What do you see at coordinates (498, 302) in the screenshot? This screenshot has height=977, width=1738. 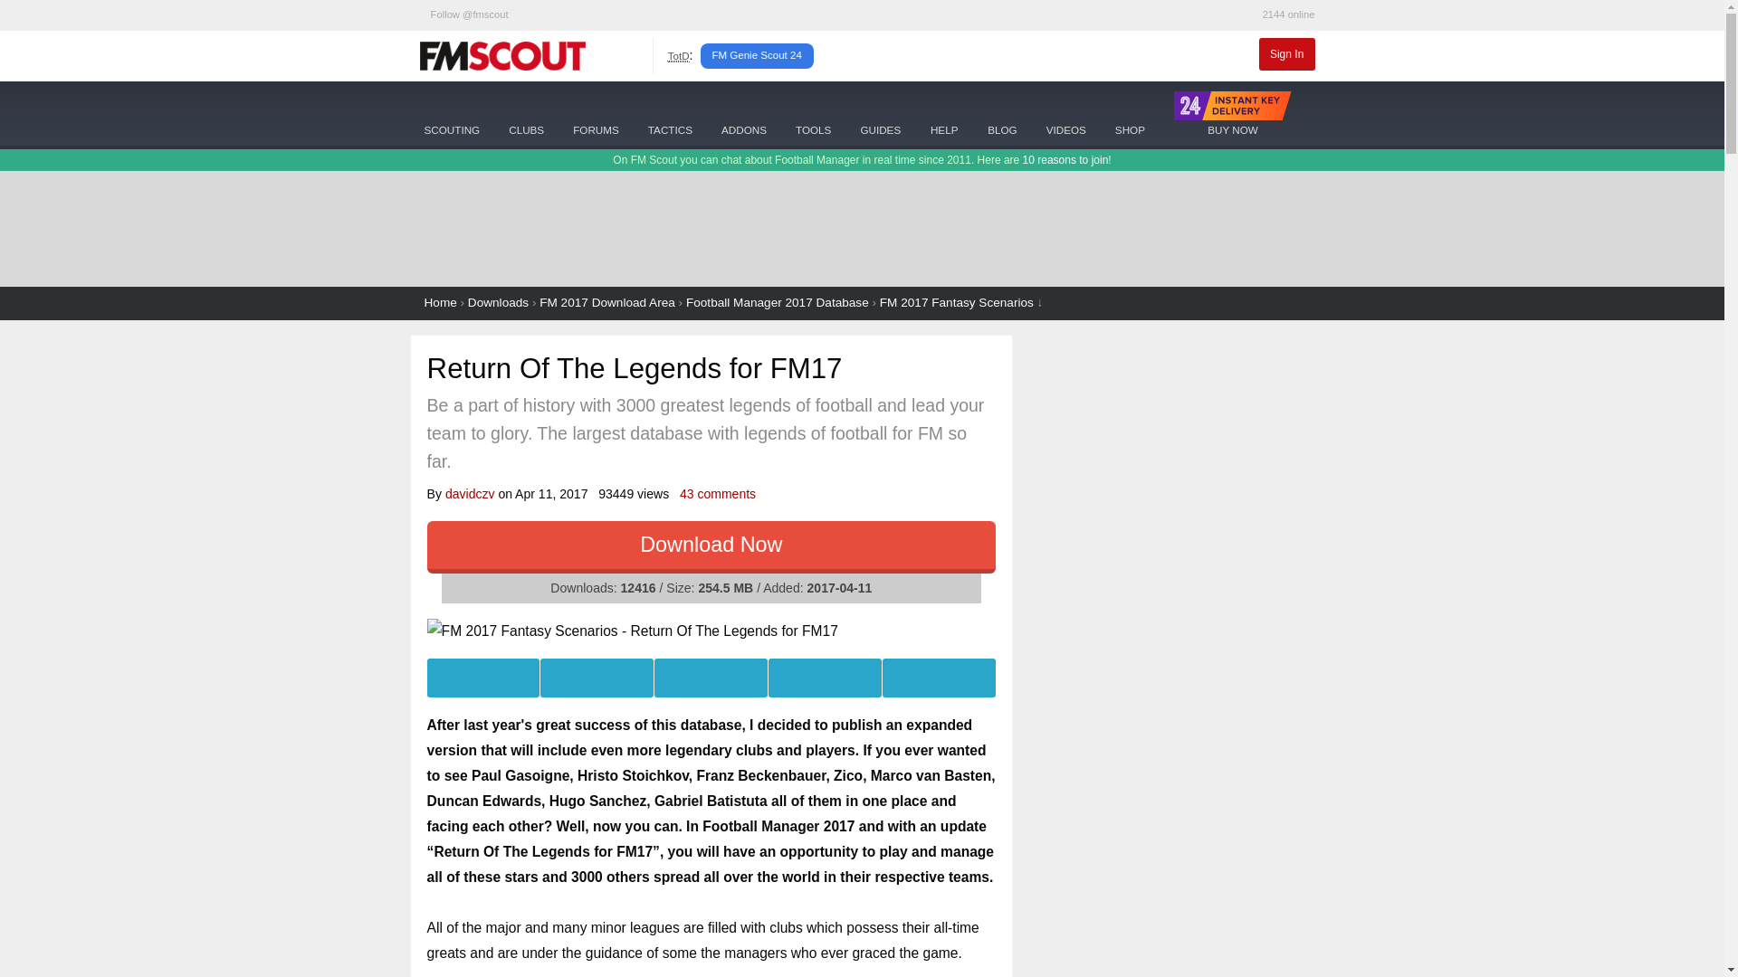 I see `Downloads` at bounding box center [498, 302].